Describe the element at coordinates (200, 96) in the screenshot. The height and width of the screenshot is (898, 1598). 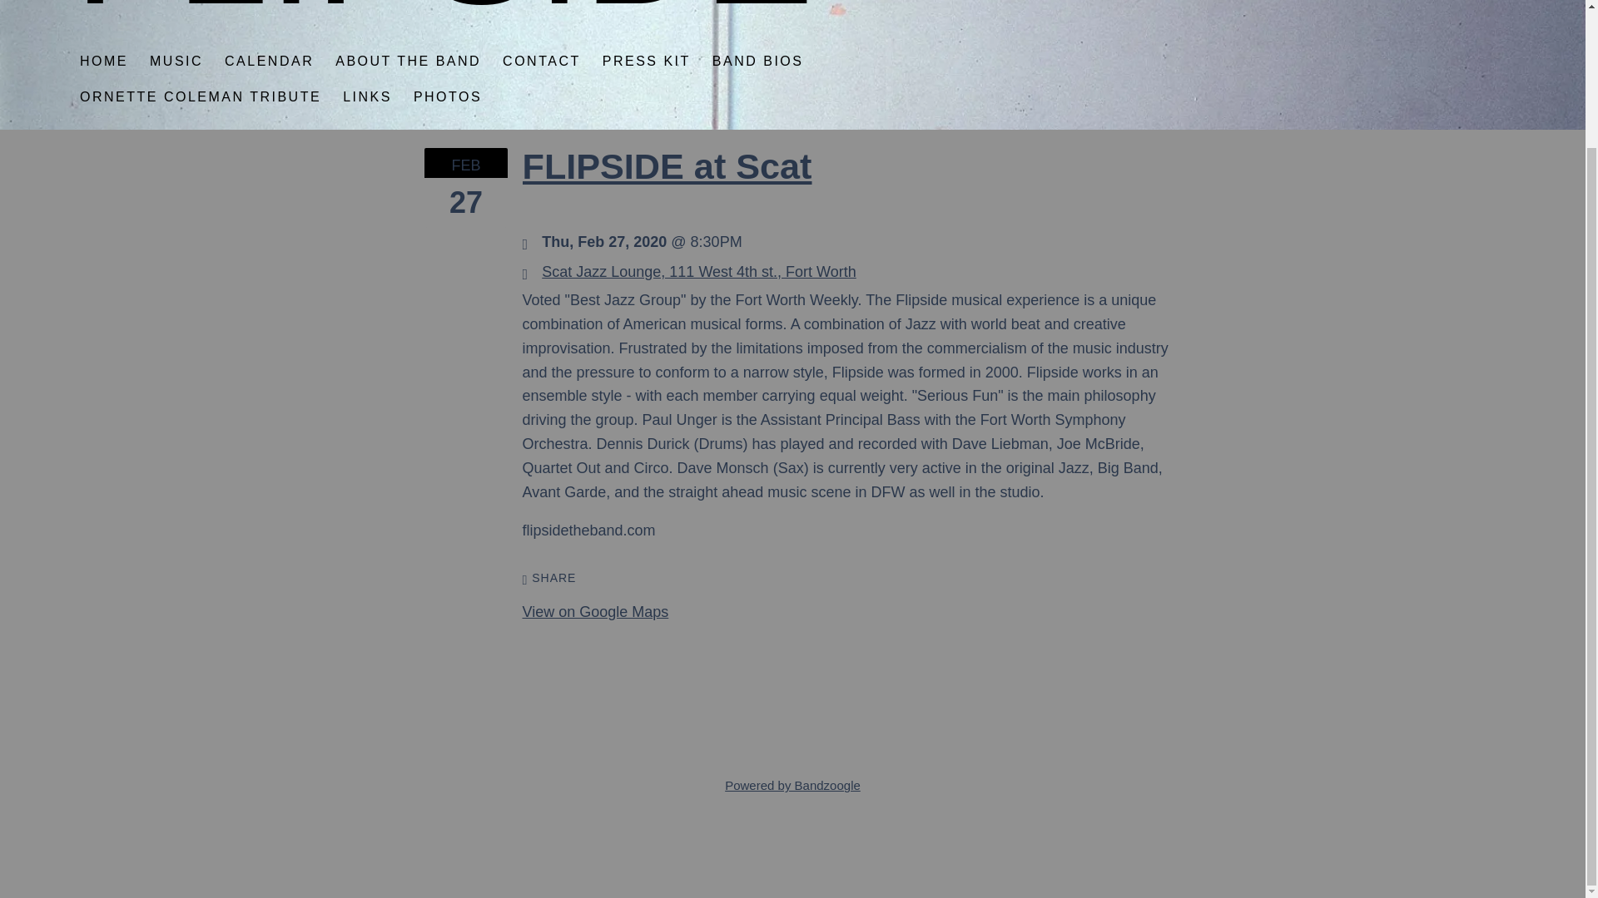
I see `ORNETTE COLEMAN TRIBUTE` at that location.